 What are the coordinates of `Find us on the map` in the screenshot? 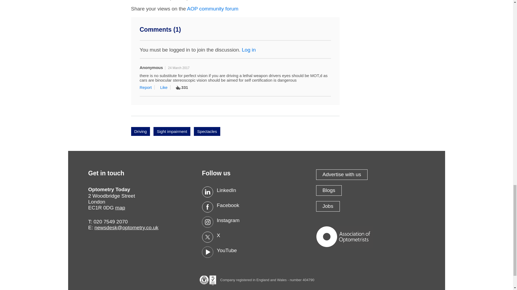 It's located at (120, 208).